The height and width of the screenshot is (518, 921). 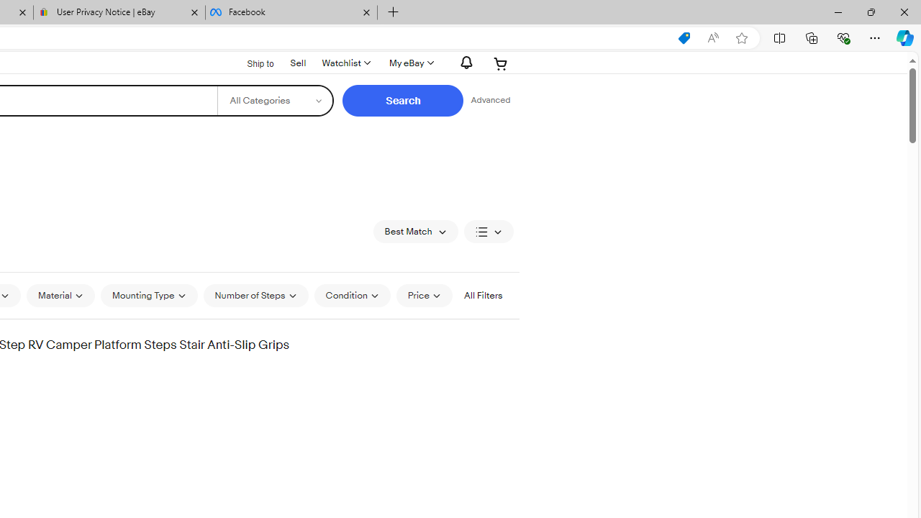 What do you see at coordinates (275, 101) in the screenshot?
I see `Select a category for search` at bounding box center [275, 101].